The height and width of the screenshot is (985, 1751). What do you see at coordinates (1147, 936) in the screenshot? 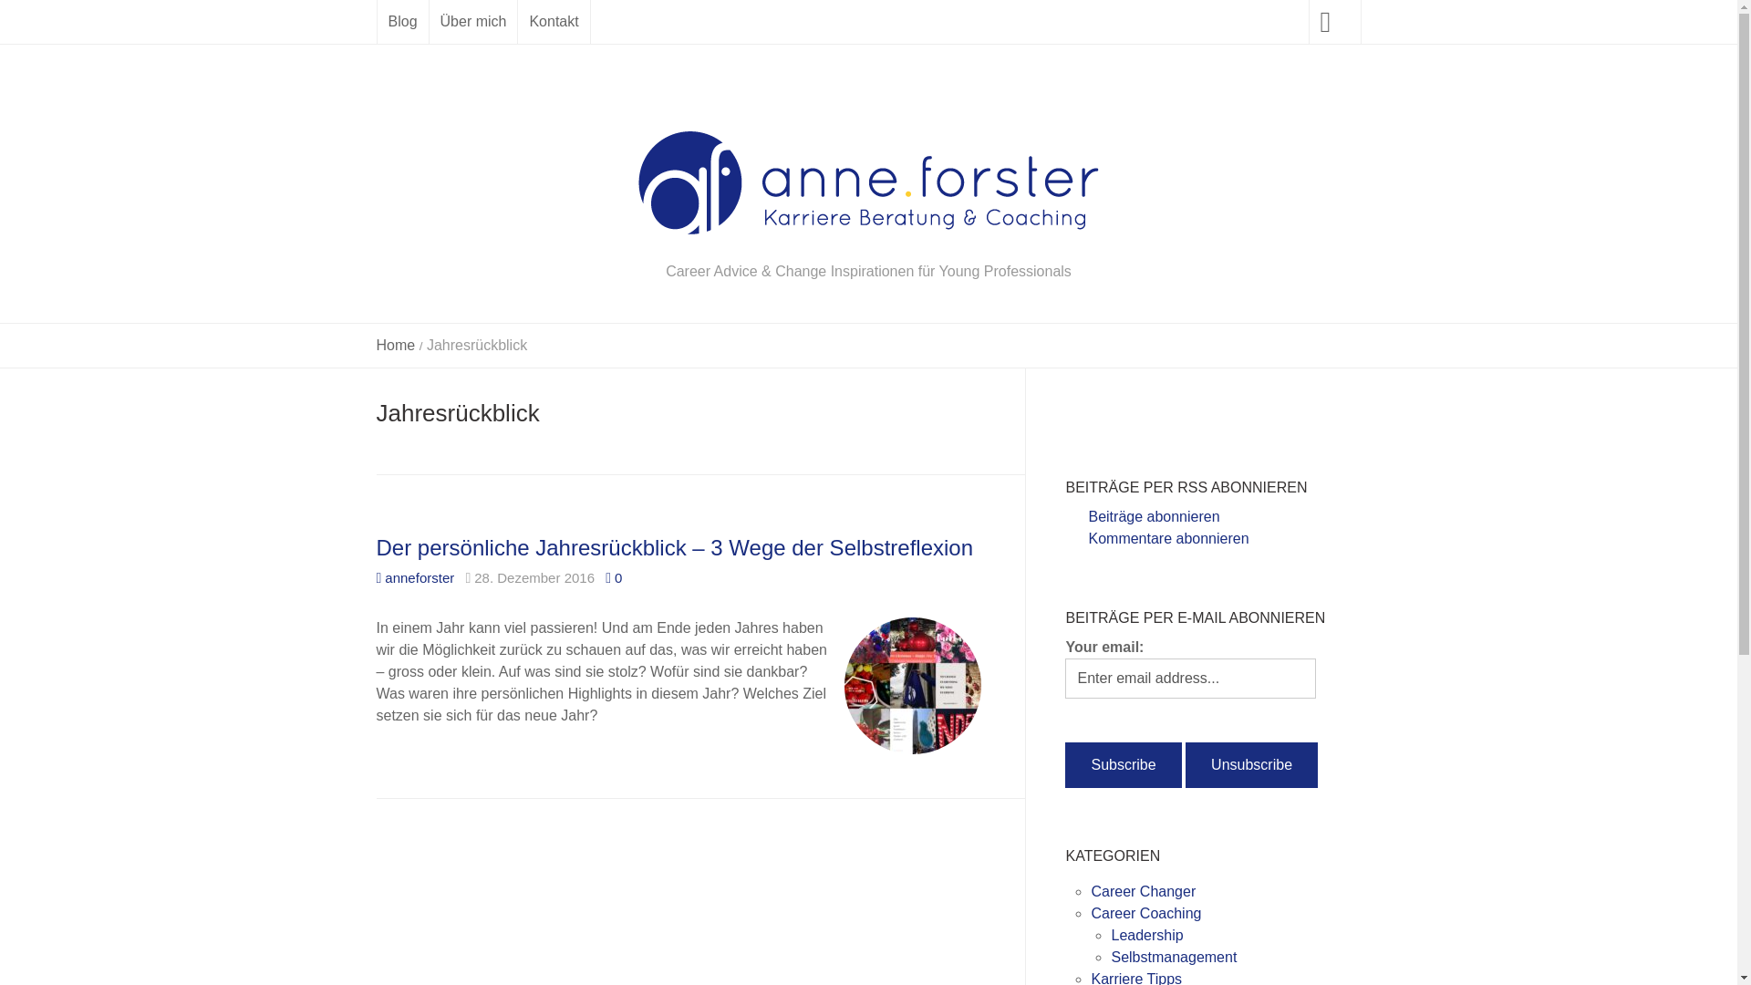
I see `Leadership` at bounding box center [1147, 936].